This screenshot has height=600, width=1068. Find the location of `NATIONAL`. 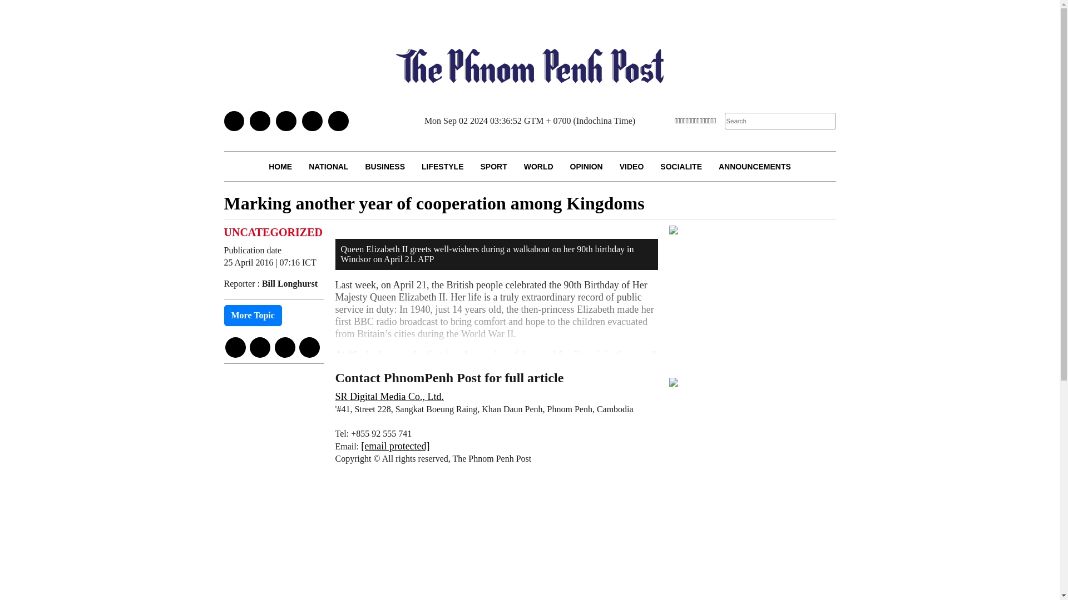

NATIONAL is located at coordinates (328, 167).